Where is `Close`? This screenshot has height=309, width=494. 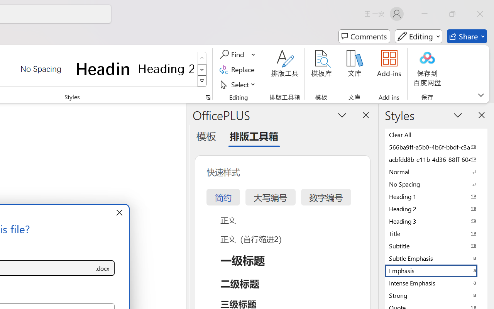 Close is located at coordinates (480, 14).